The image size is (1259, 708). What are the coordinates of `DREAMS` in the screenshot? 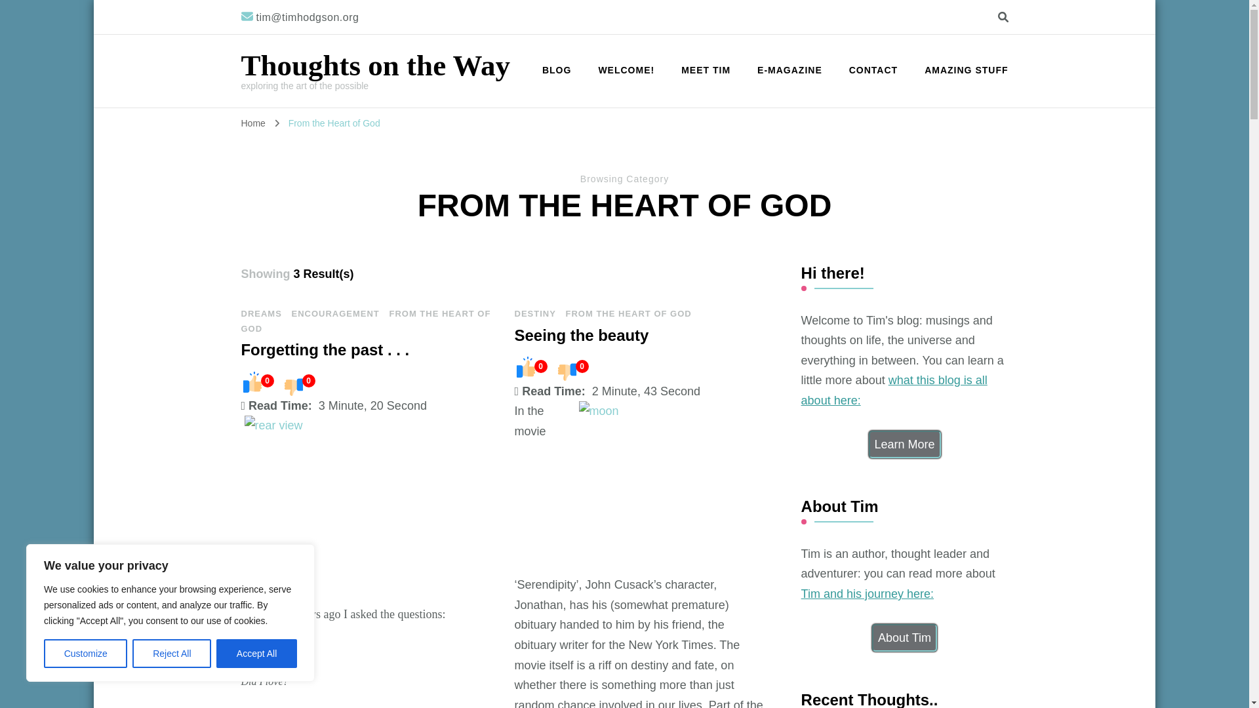 It's located at (262, 313).